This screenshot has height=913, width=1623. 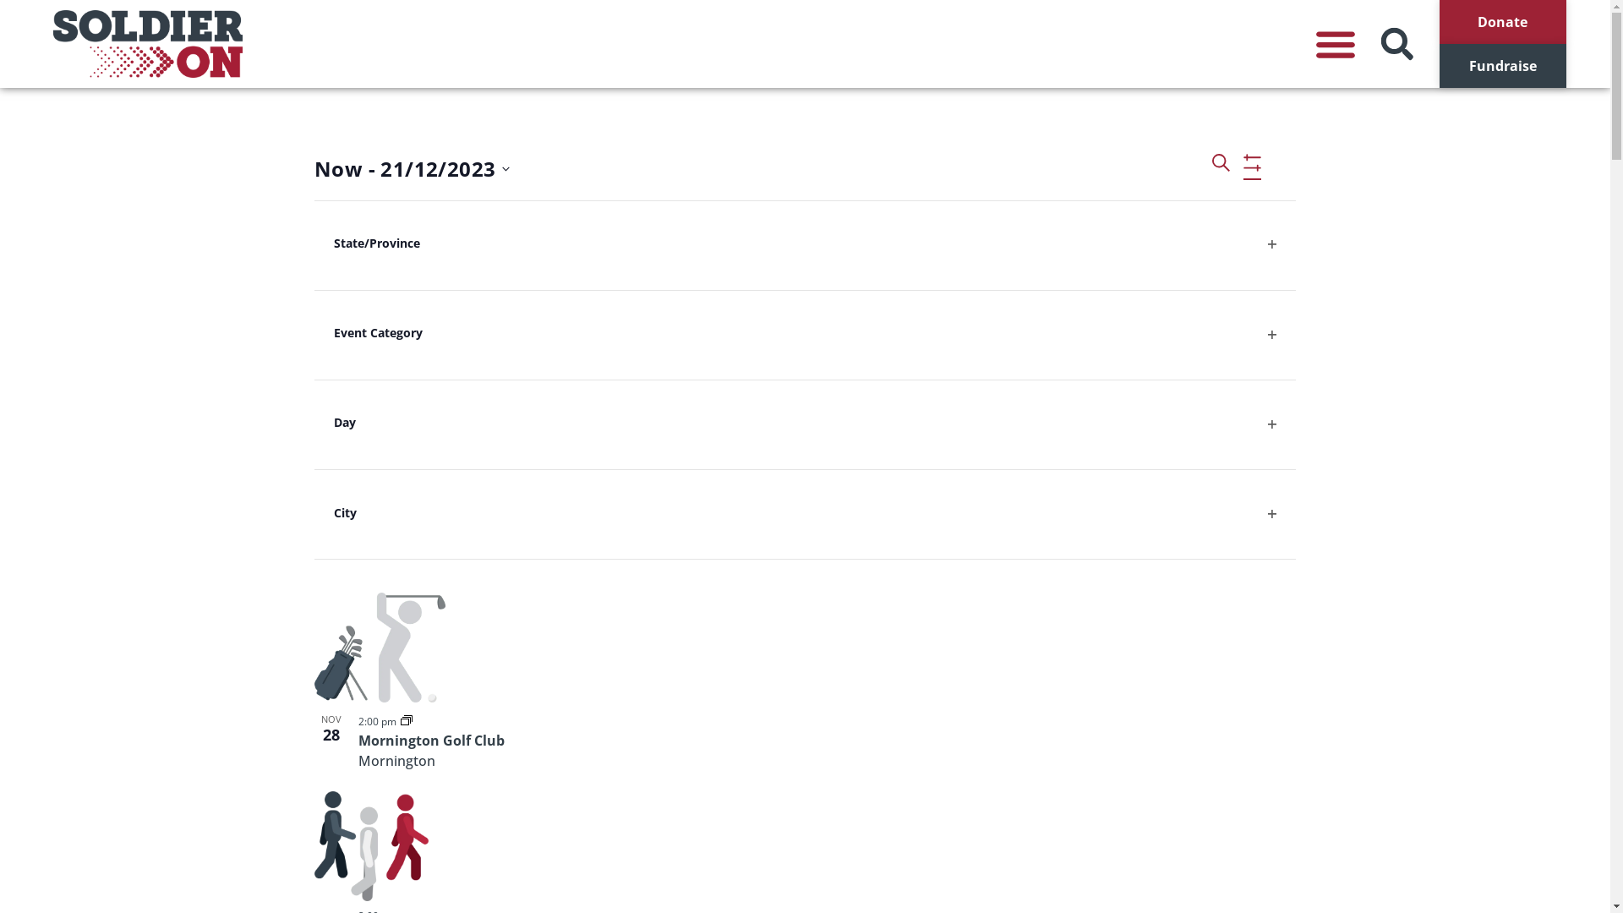 I want to click on Mornington Golf Club, so click(x=805, y=648).